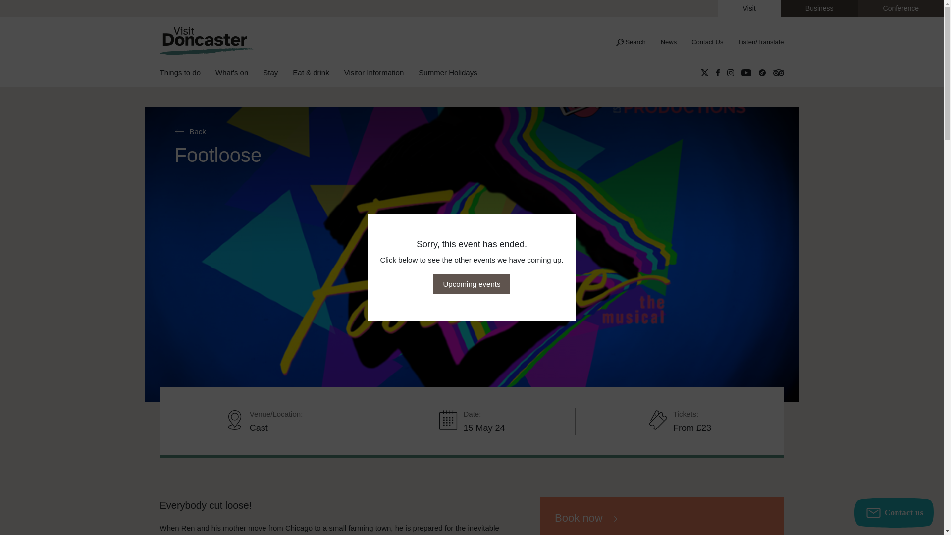 The width and height of the screenshot is (951, 535). What do you see at coordinates (669, 42) in the screenshot?
I see `News` at bounding box center [669, 42].